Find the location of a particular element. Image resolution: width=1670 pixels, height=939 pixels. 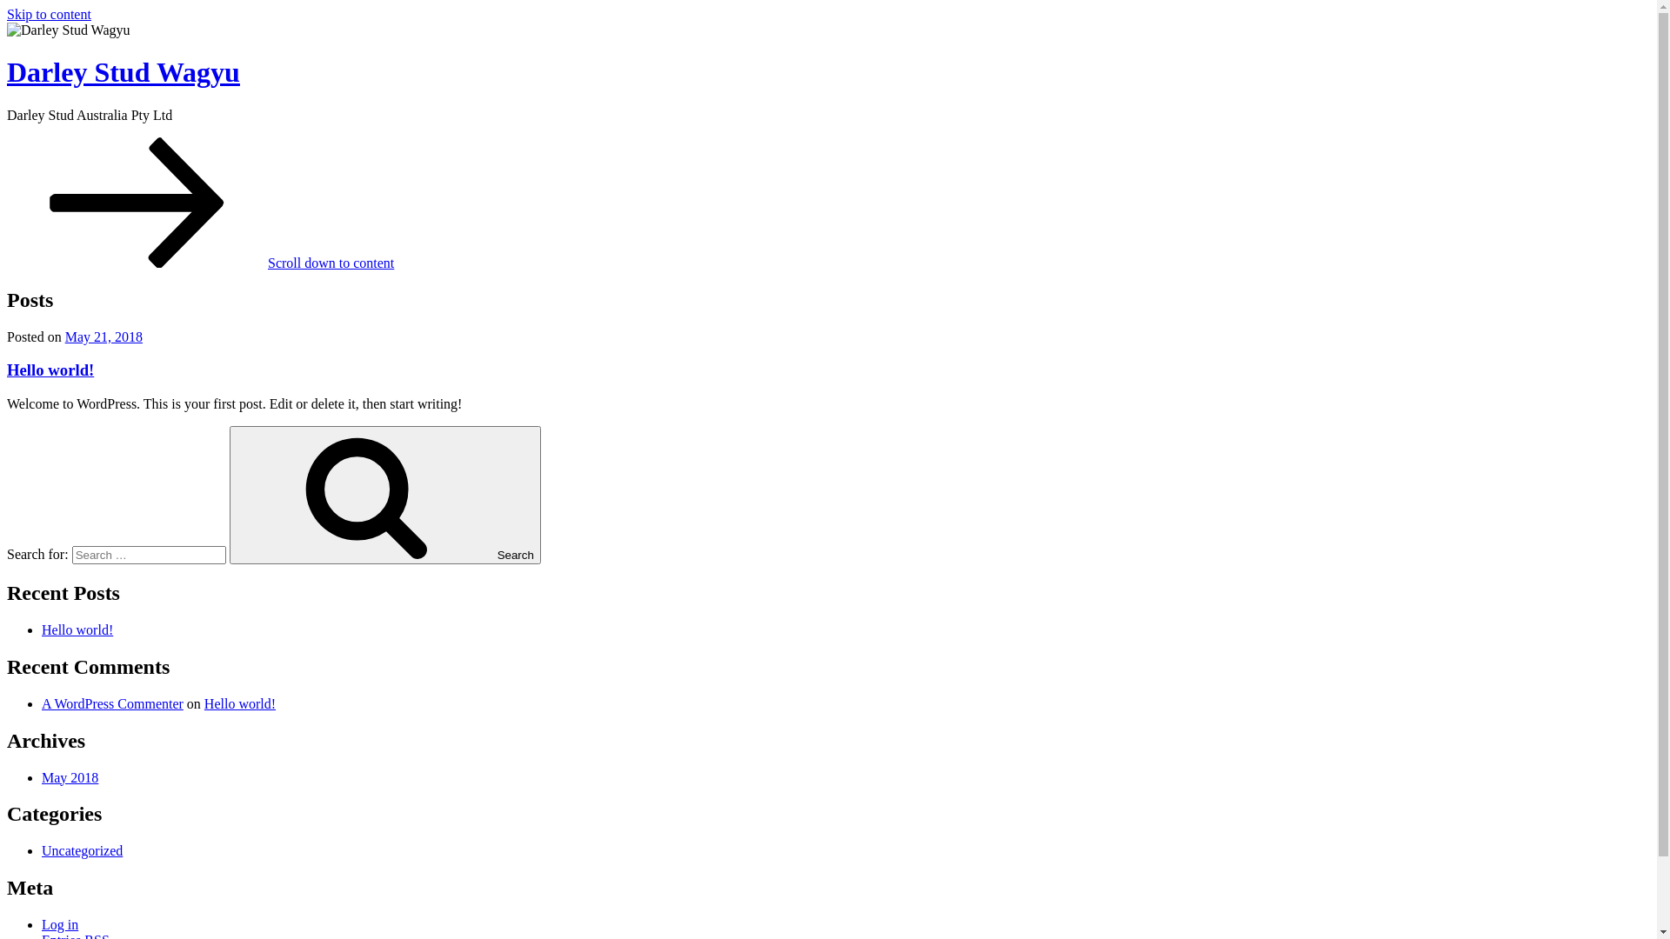

Scroll down to content is located at coordinates (200, 263).